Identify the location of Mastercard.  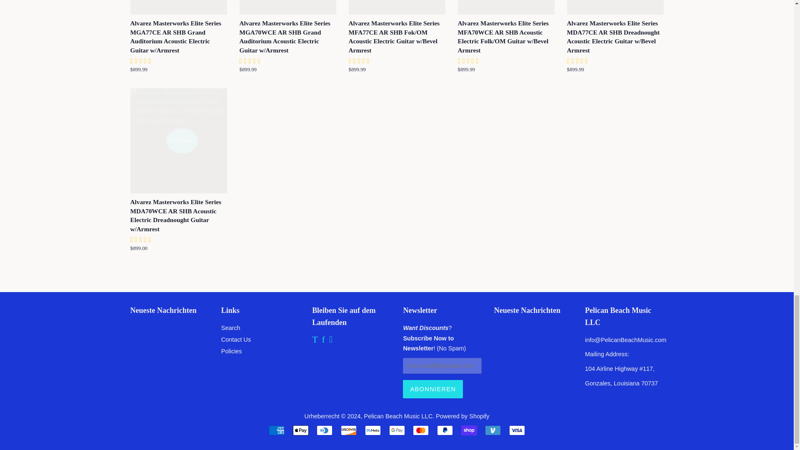
(421, 430).